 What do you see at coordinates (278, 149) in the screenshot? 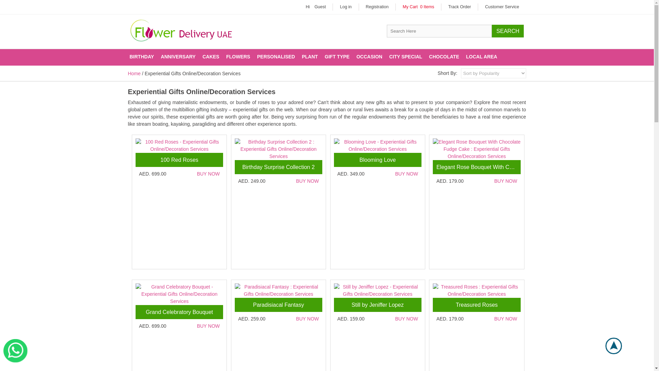
I see `Birthday Surprise Collection 2` at bounding box center [278, 149].